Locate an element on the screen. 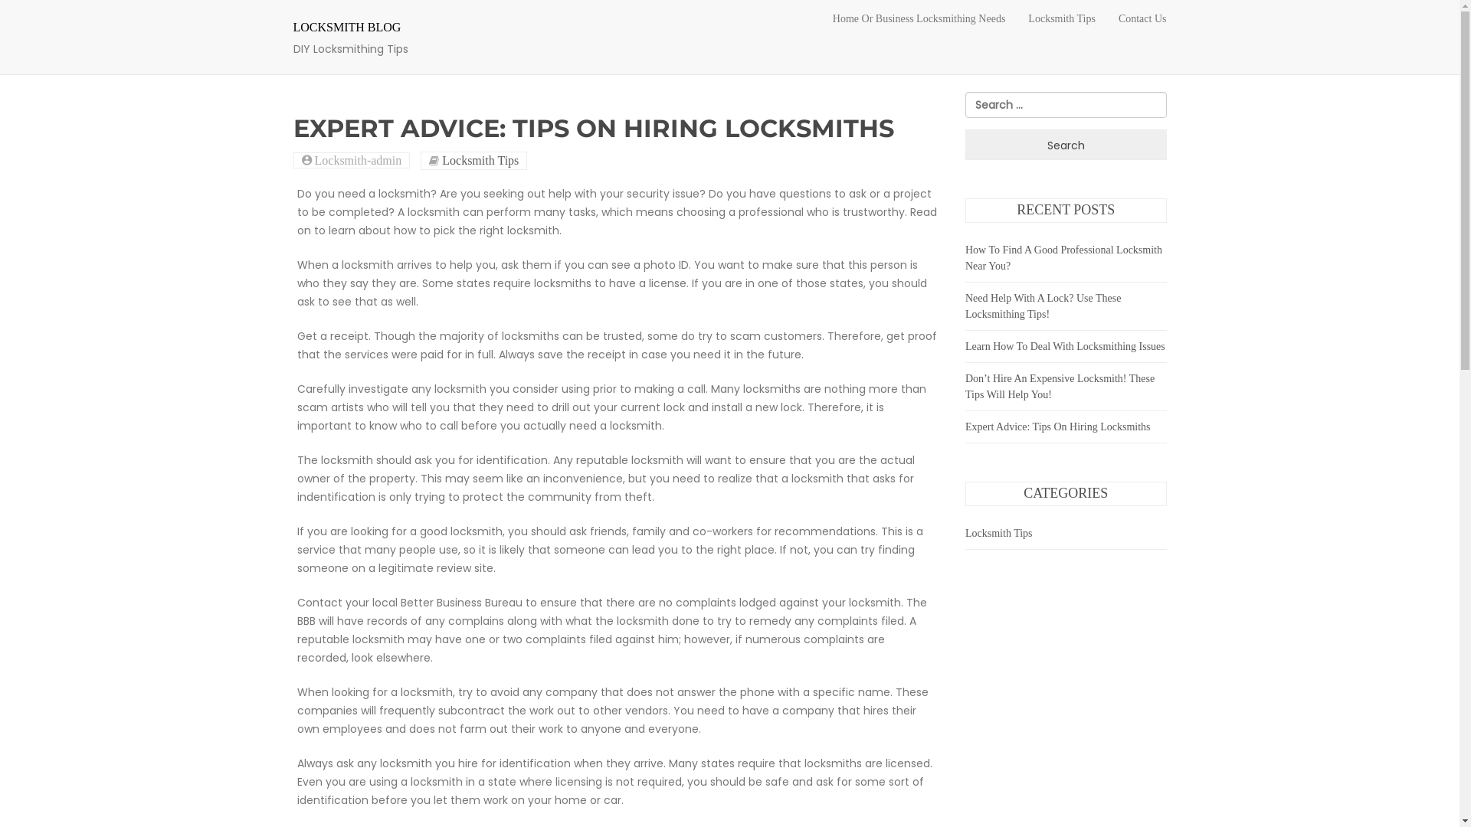 This screenshot has height=827, width=1471. Locksmith Tips is located at coordinates (480, 161).